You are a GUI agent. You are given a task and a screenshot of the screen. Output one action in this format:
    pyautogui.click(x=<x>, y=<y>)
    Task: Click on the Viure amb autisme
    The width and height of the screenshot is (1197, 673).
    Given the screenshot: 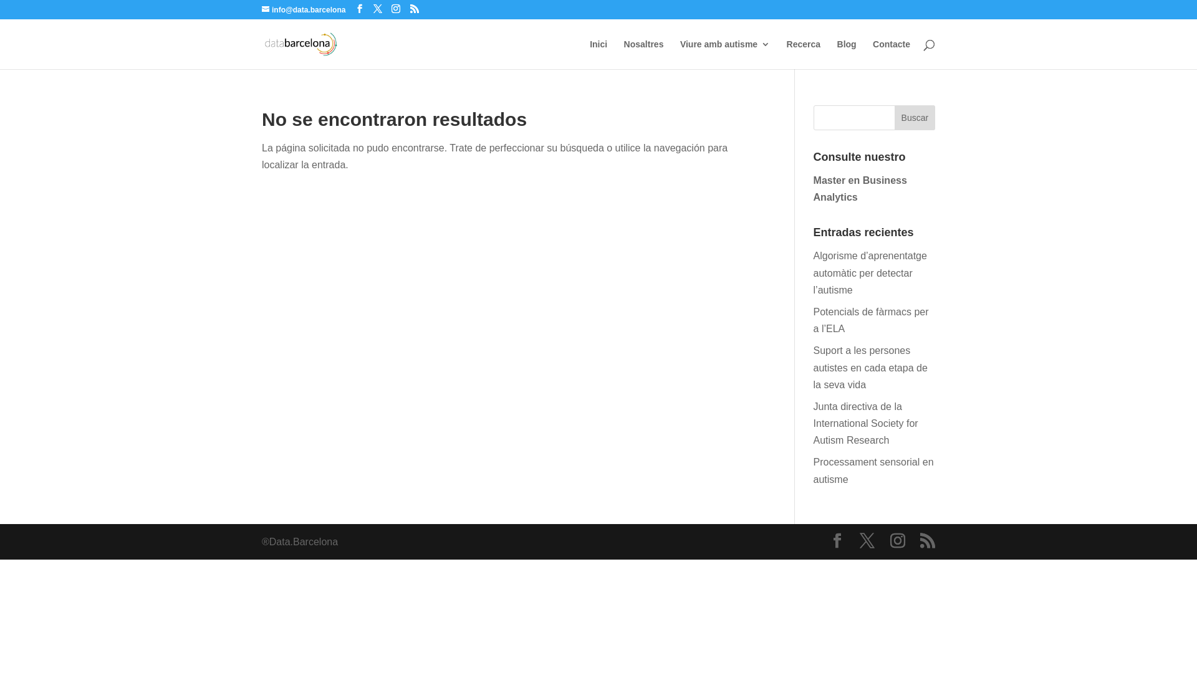 What is the action you would take?
    pyautogui.click(x=725, y=55)
    